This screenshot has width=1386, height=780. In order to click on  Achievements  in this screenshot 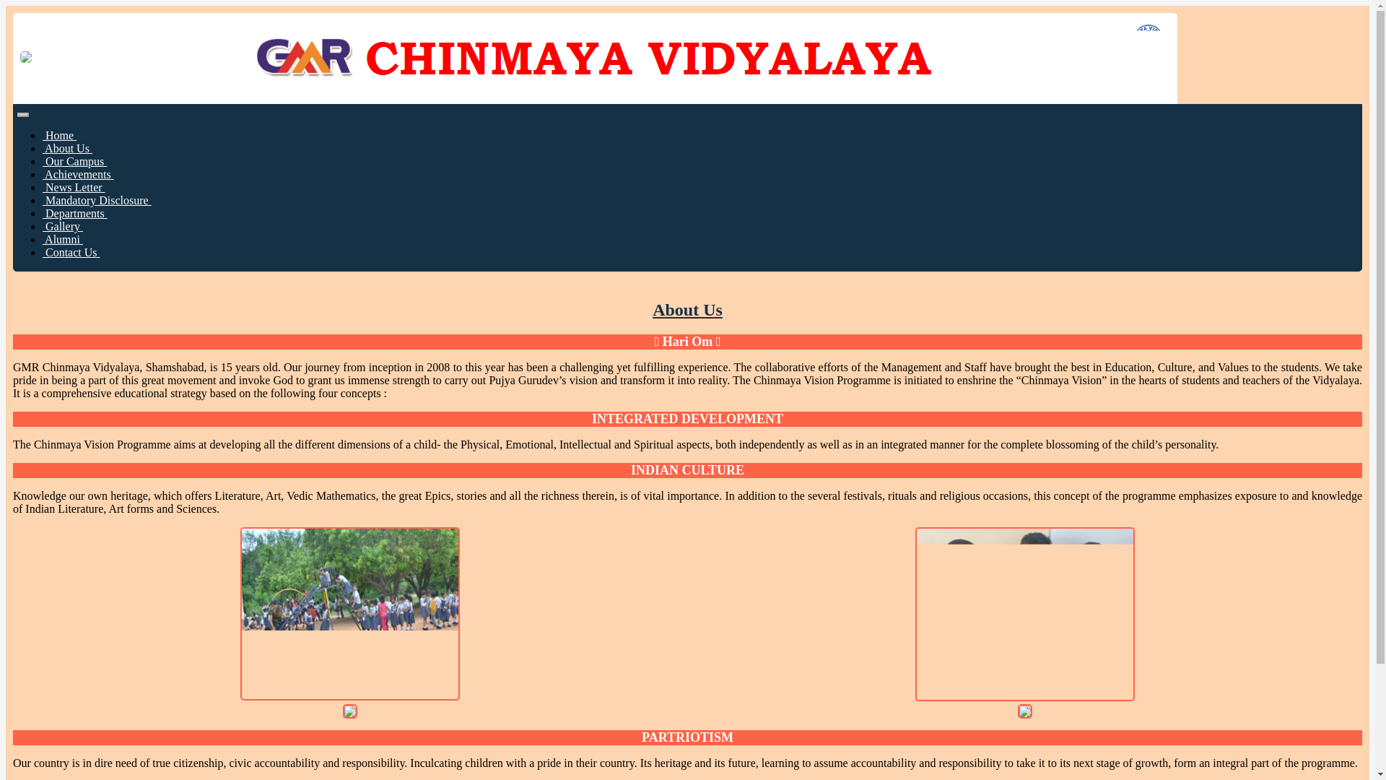, I will do `click(78, 174)`.